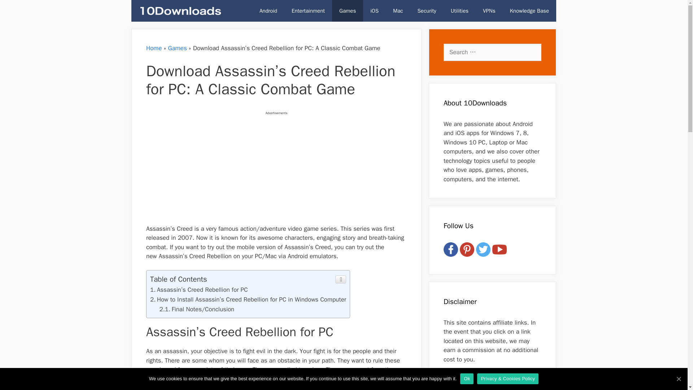 Image resolution: width=693 pixels, height=390 pixels. I want to click on Mac, so click(398, 11).